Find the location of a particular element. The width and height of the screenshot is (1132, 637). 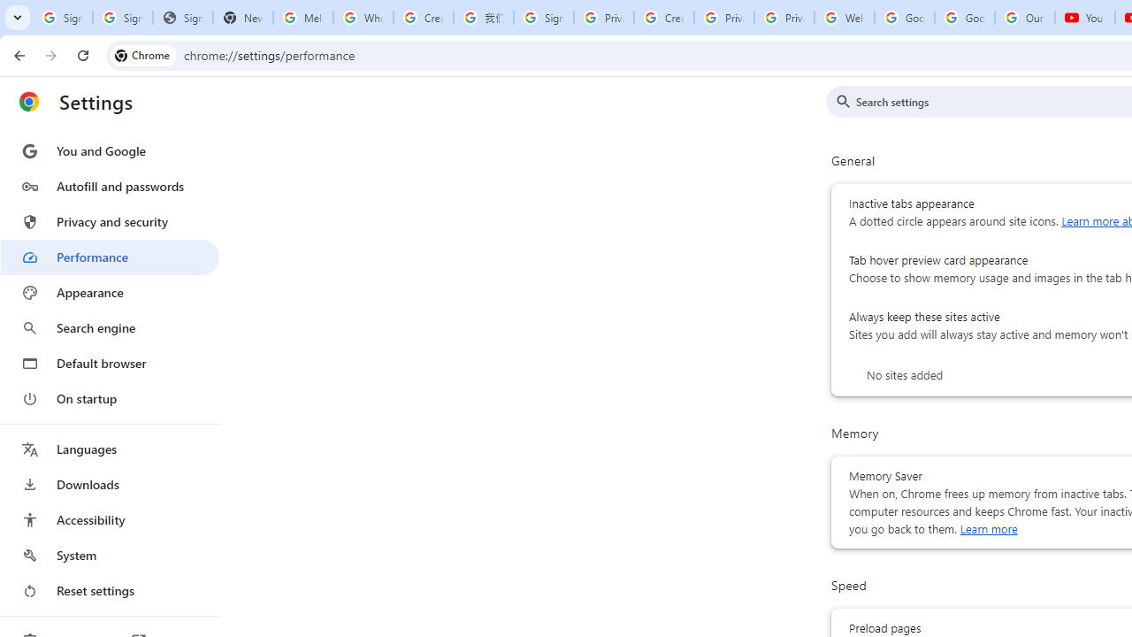

Create your Google Account is located at coordinates (663, 18).